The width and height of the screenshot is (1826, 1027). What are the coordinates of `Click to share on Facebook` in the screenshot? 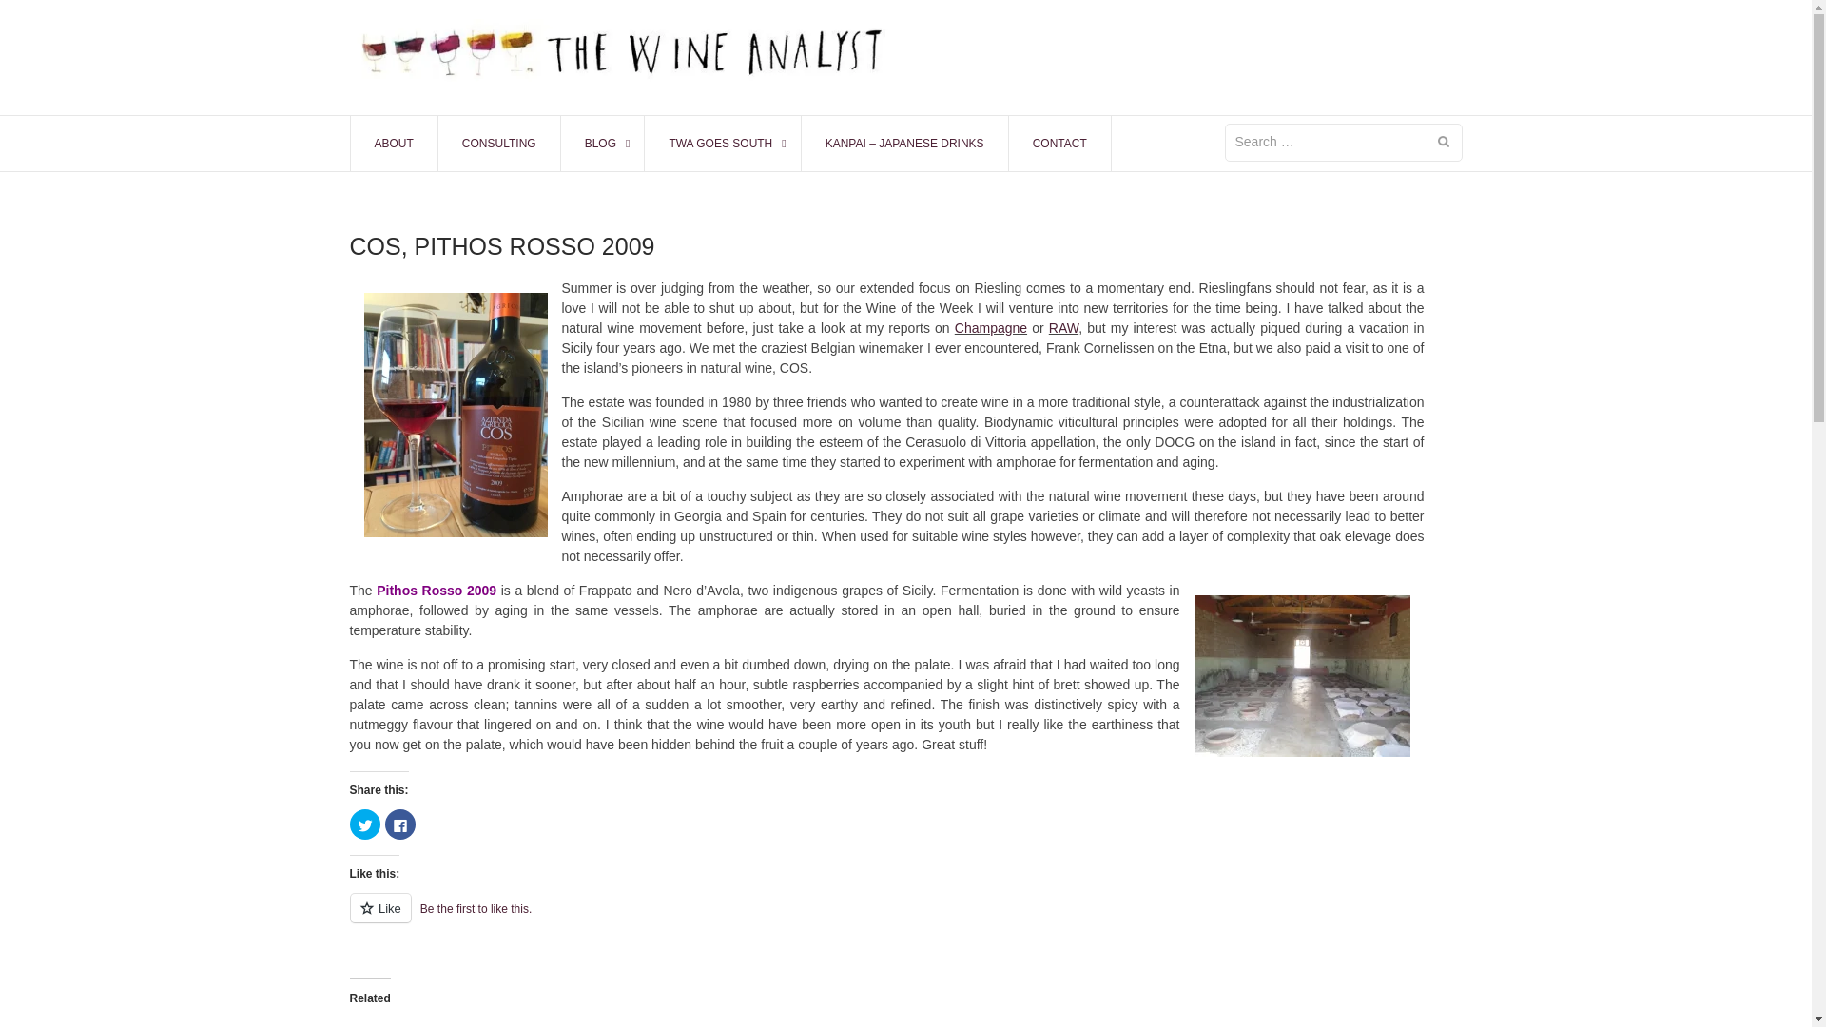 It's located at (398, 824).